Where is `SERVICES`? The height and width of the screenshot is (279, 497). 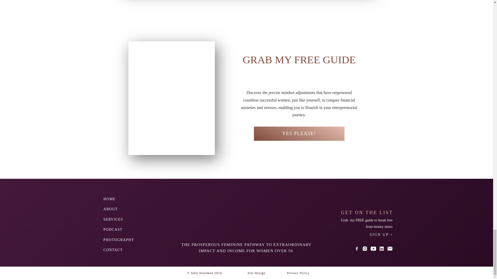 SERVICES is located at coordinates (117, 219).